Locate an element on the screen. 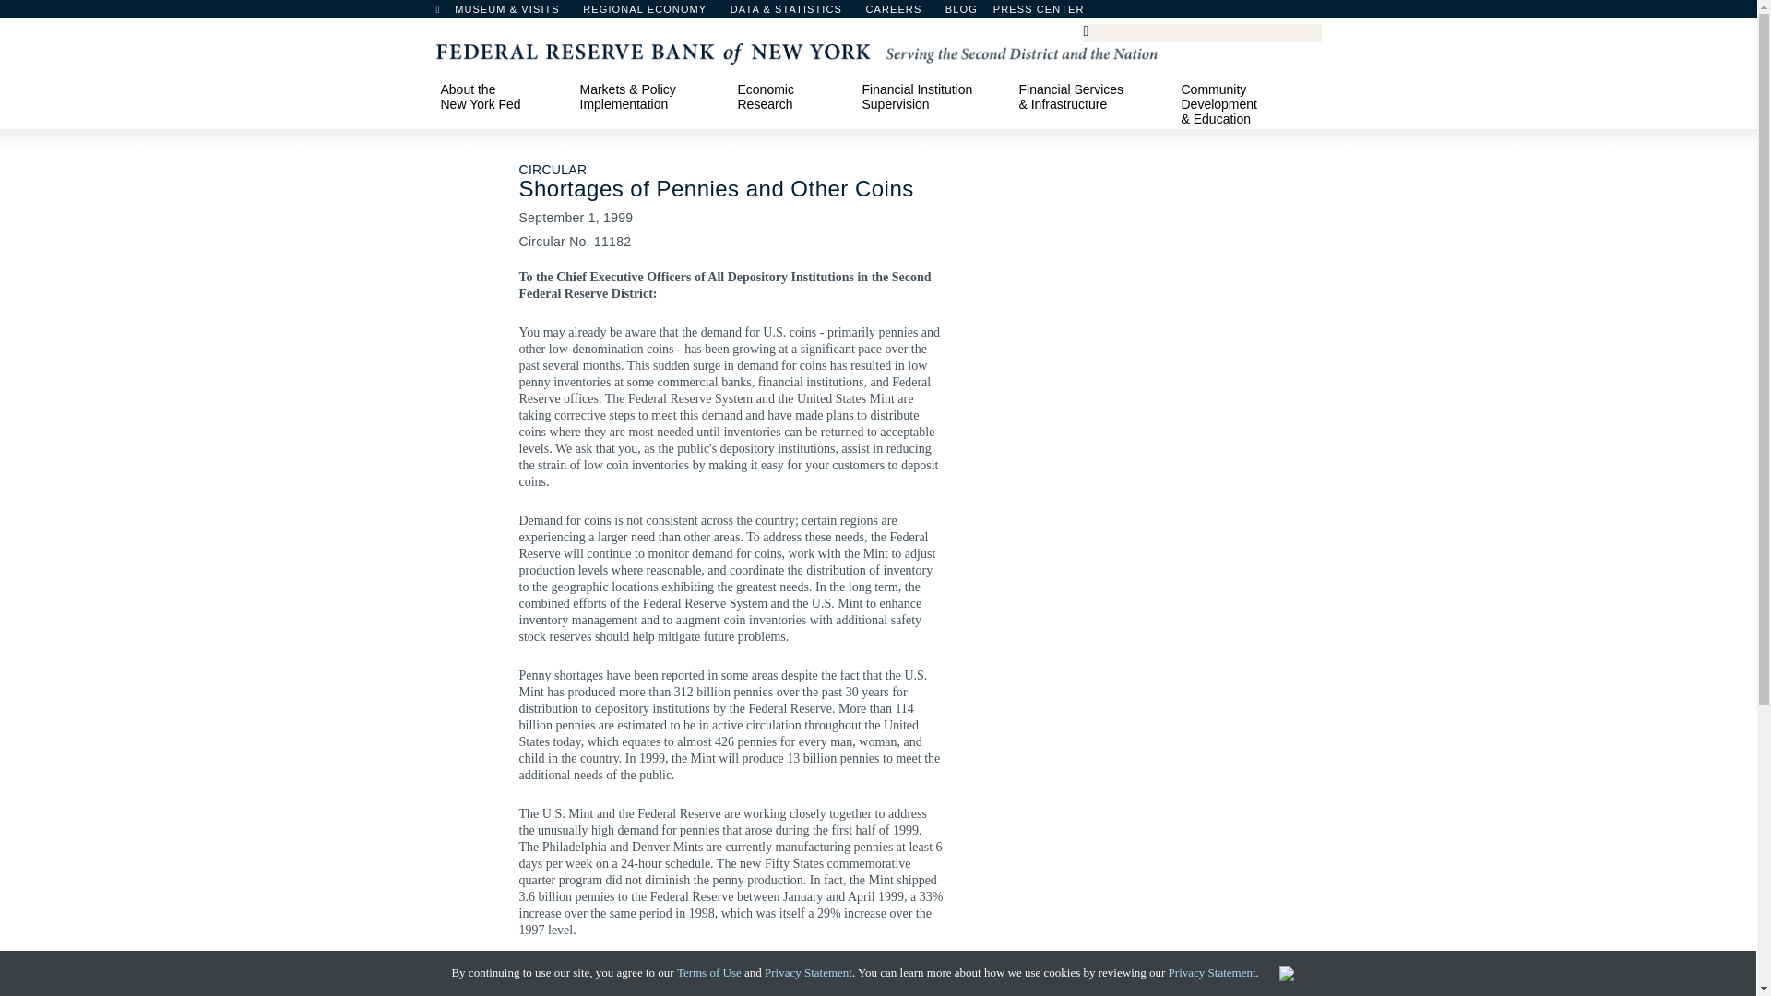 This screenshot has height=996, width=1771. Liberty Street Economics Blog is located at coordinates (1010, 14).